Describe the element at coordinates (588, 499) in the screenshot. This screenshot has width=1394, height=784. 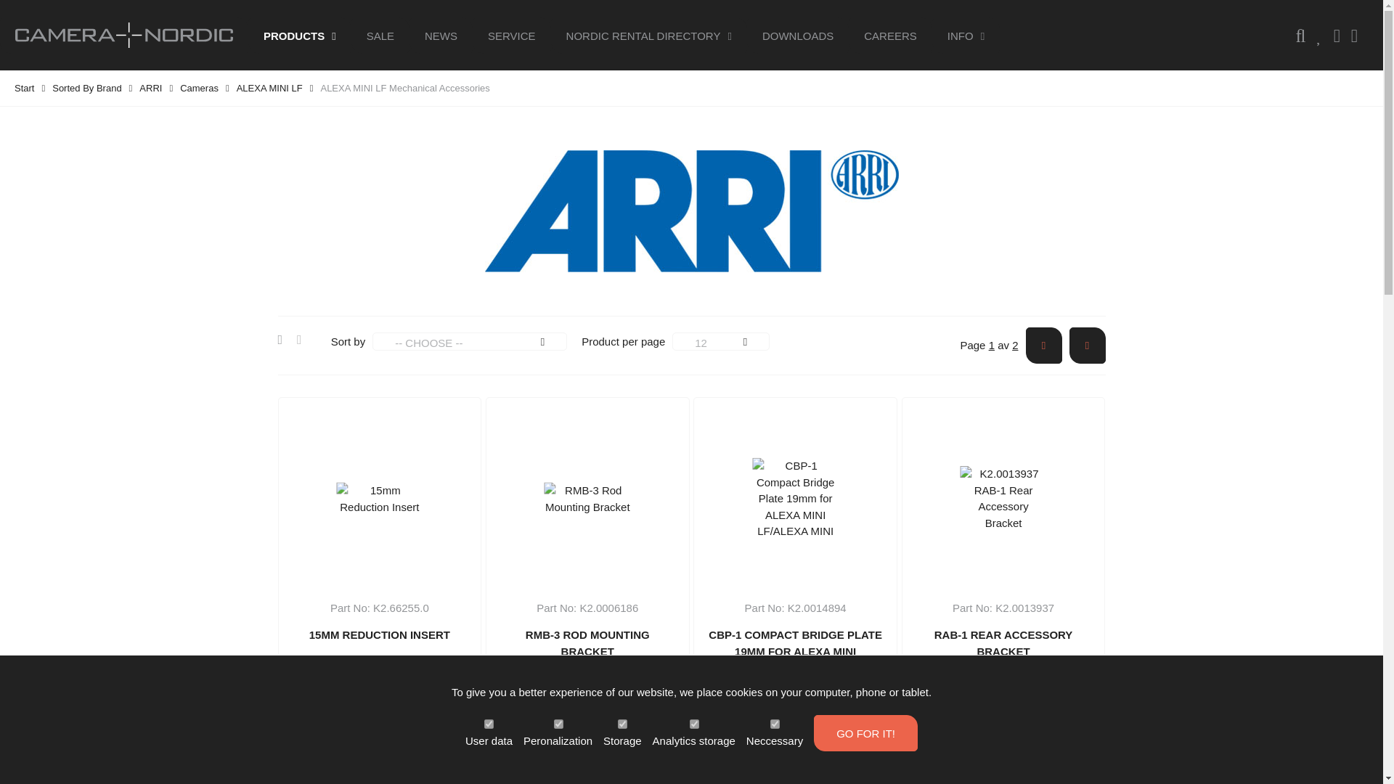
I see `RMB-3 Rod Mounting Bracket` at that location.